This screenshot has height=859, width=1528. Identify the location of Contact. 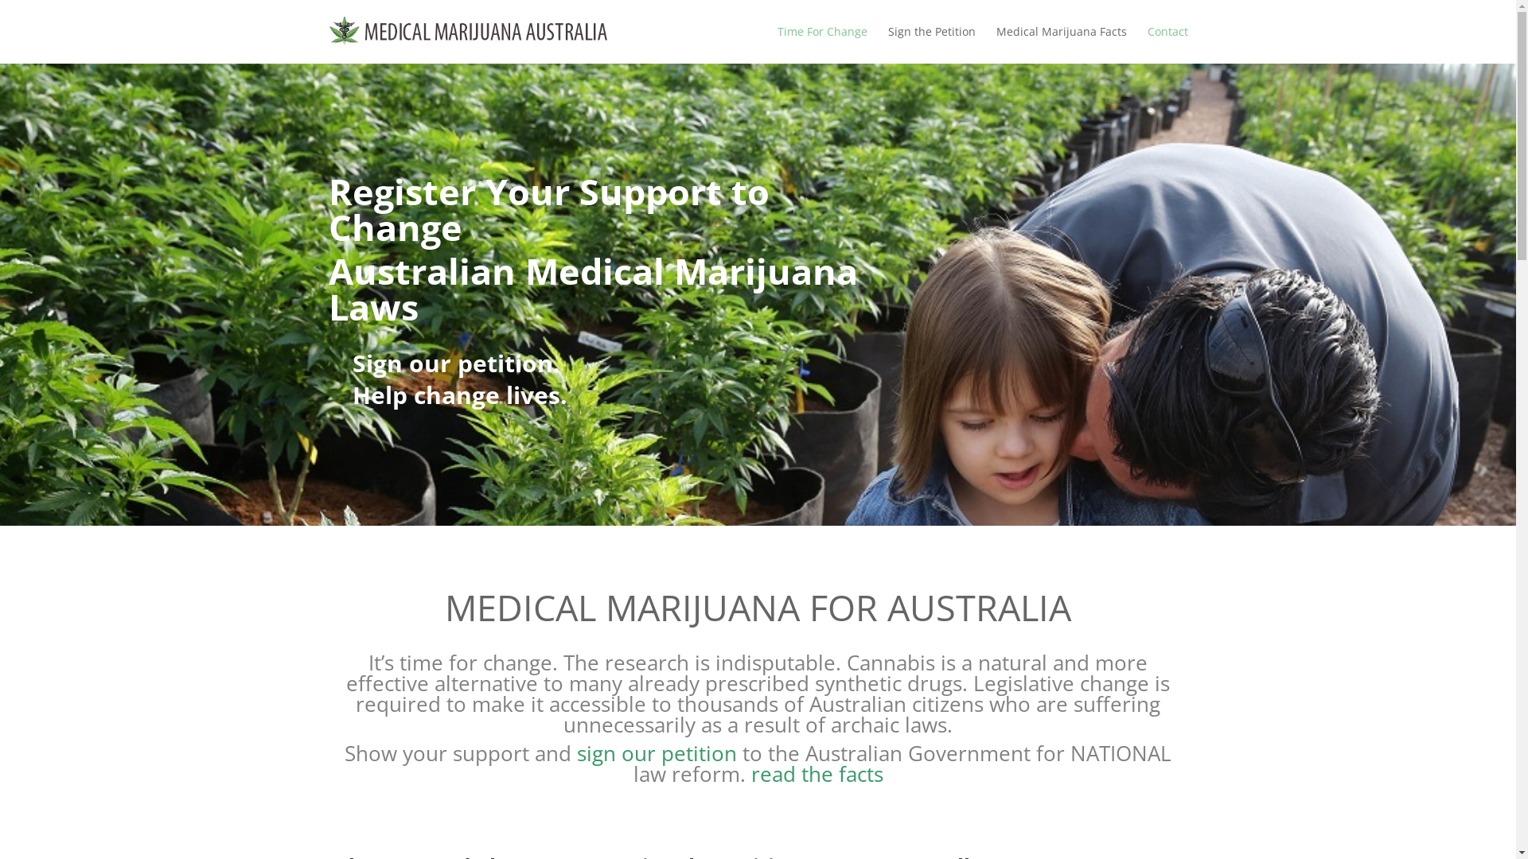
(1168, 43).